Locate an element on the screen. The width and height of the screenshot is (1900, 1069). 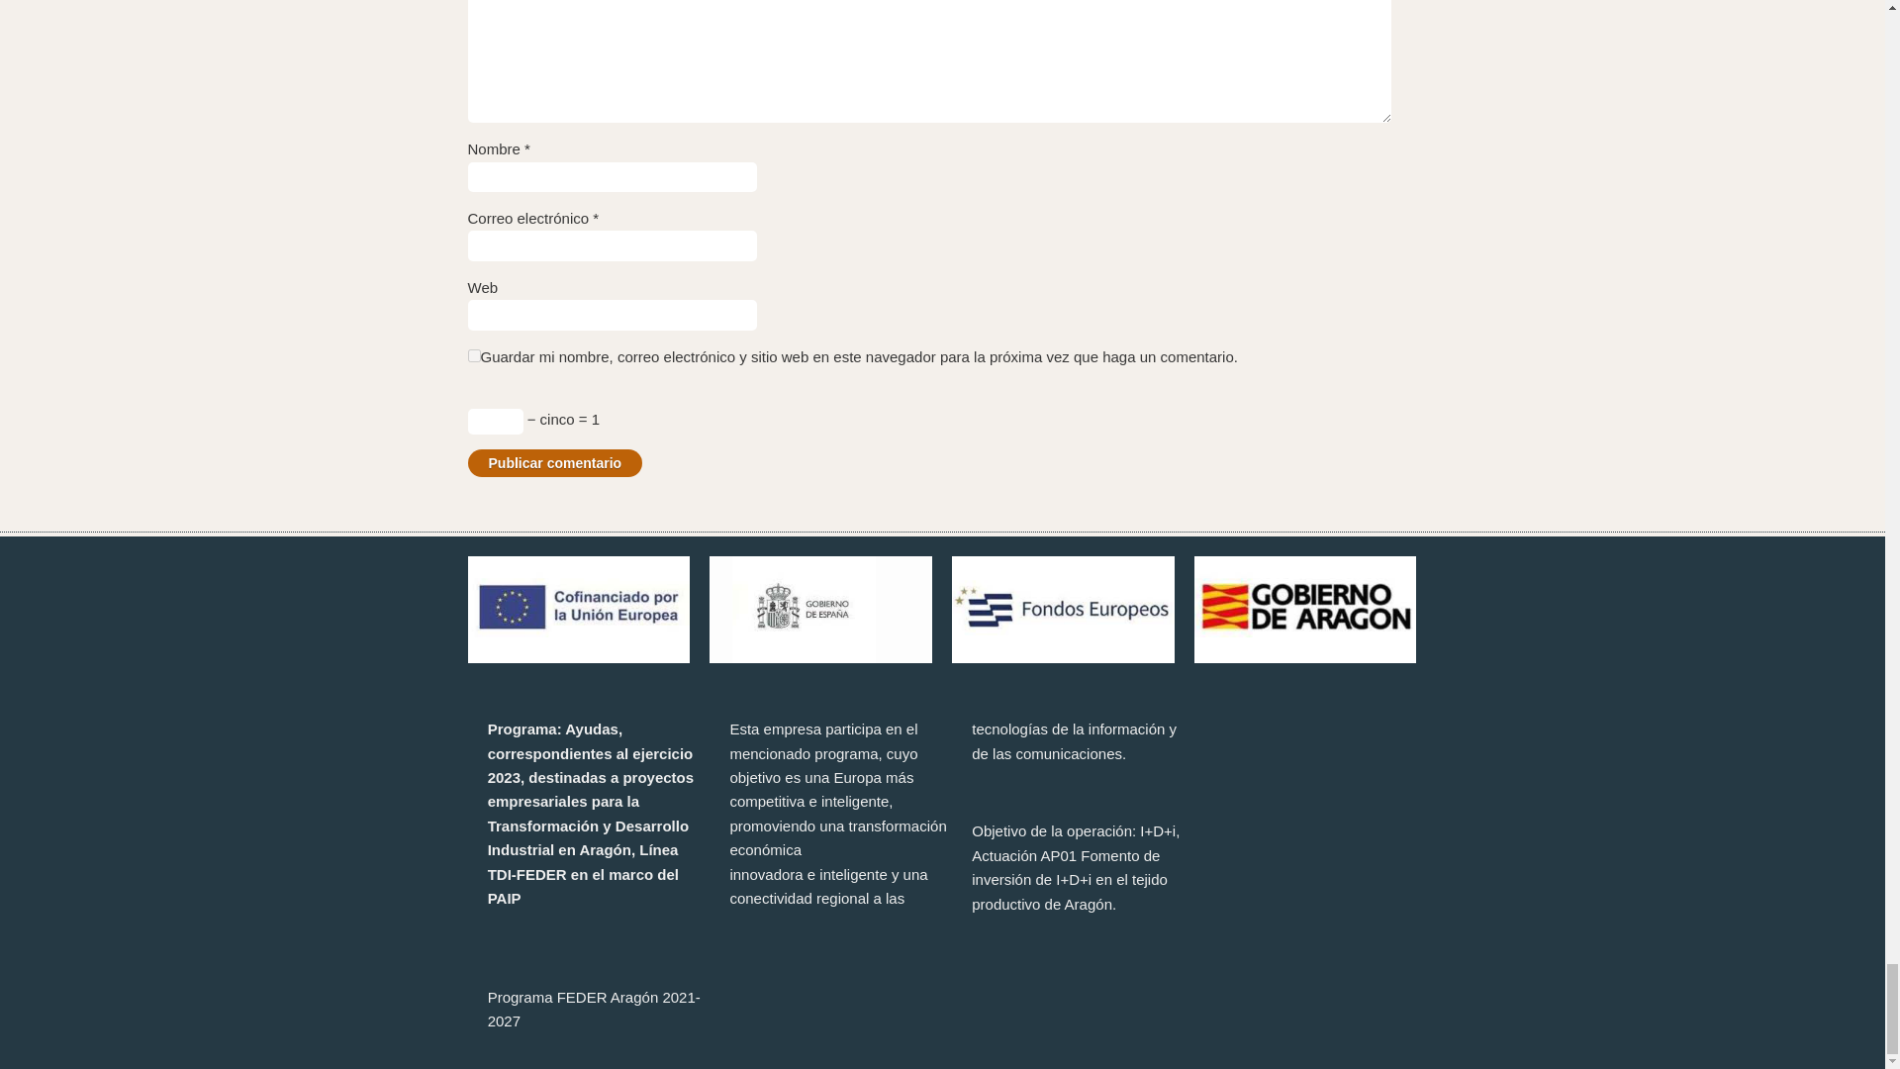
yes is located at coordinates (473, 354).